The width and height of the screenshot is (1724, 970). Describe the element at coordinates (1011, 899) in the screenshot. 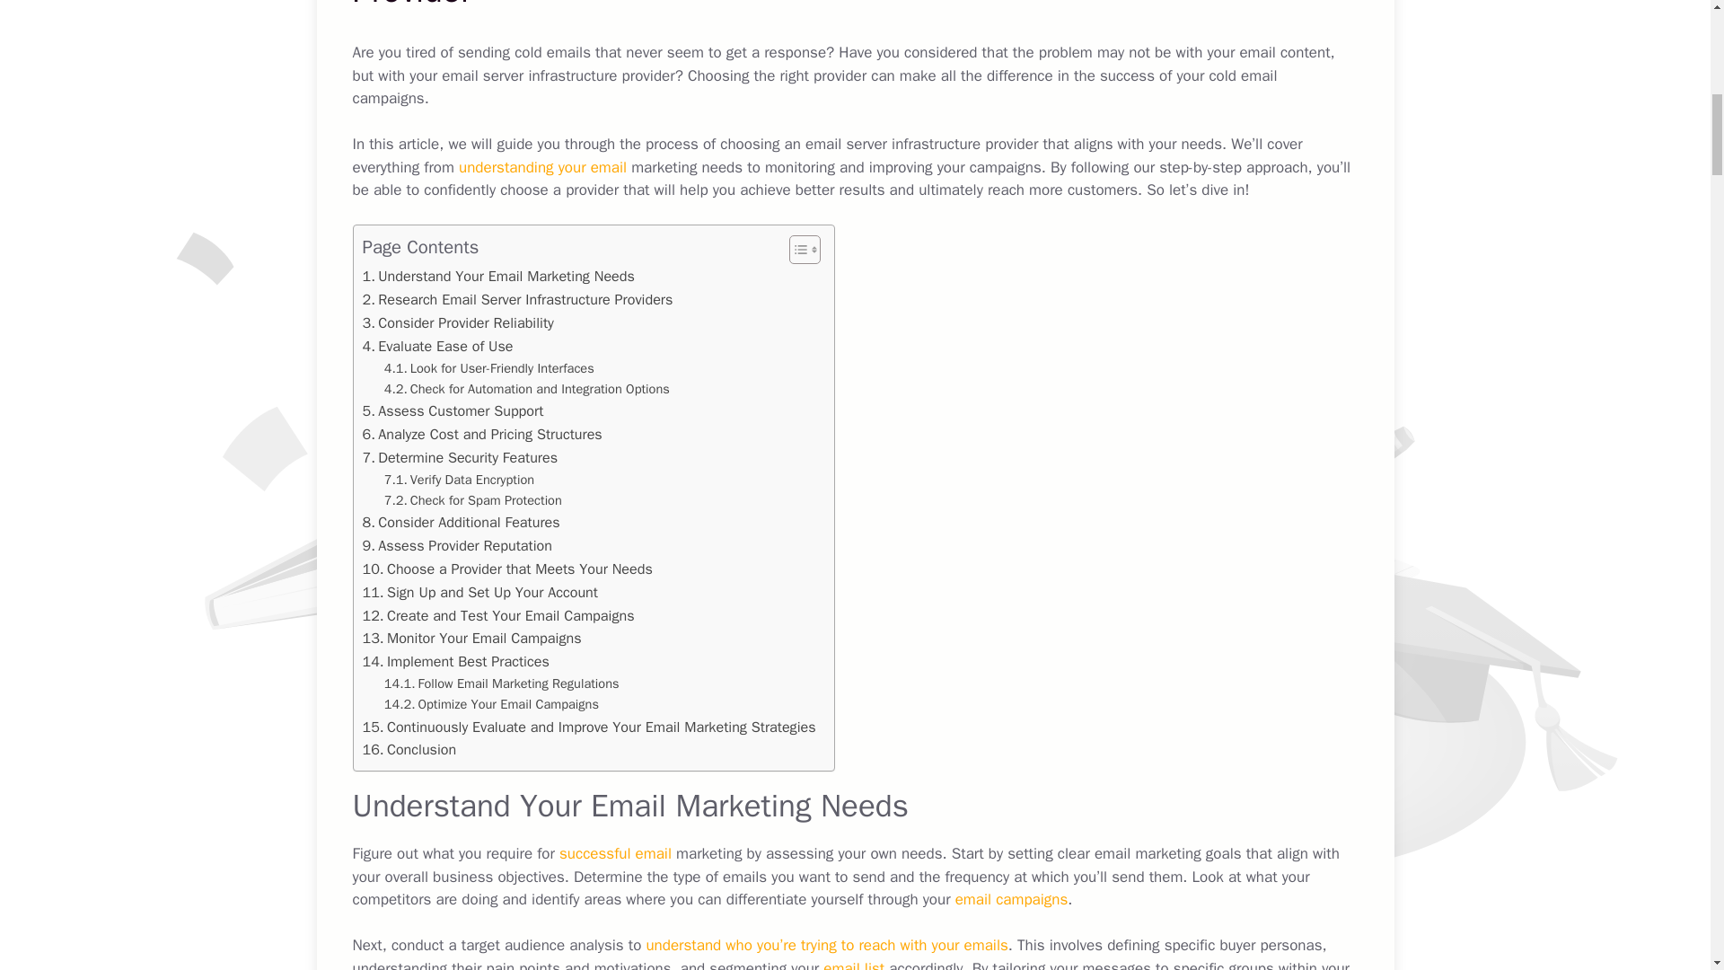

I see `email campaigns` at that location.